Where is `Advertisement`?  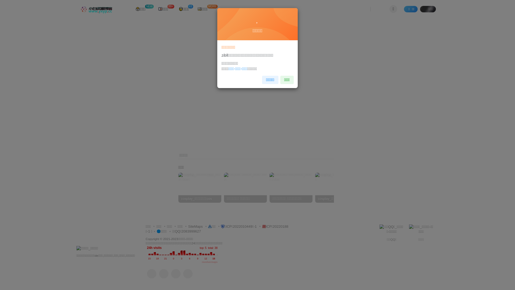
Advertisement is located at coordinates (256, 88).